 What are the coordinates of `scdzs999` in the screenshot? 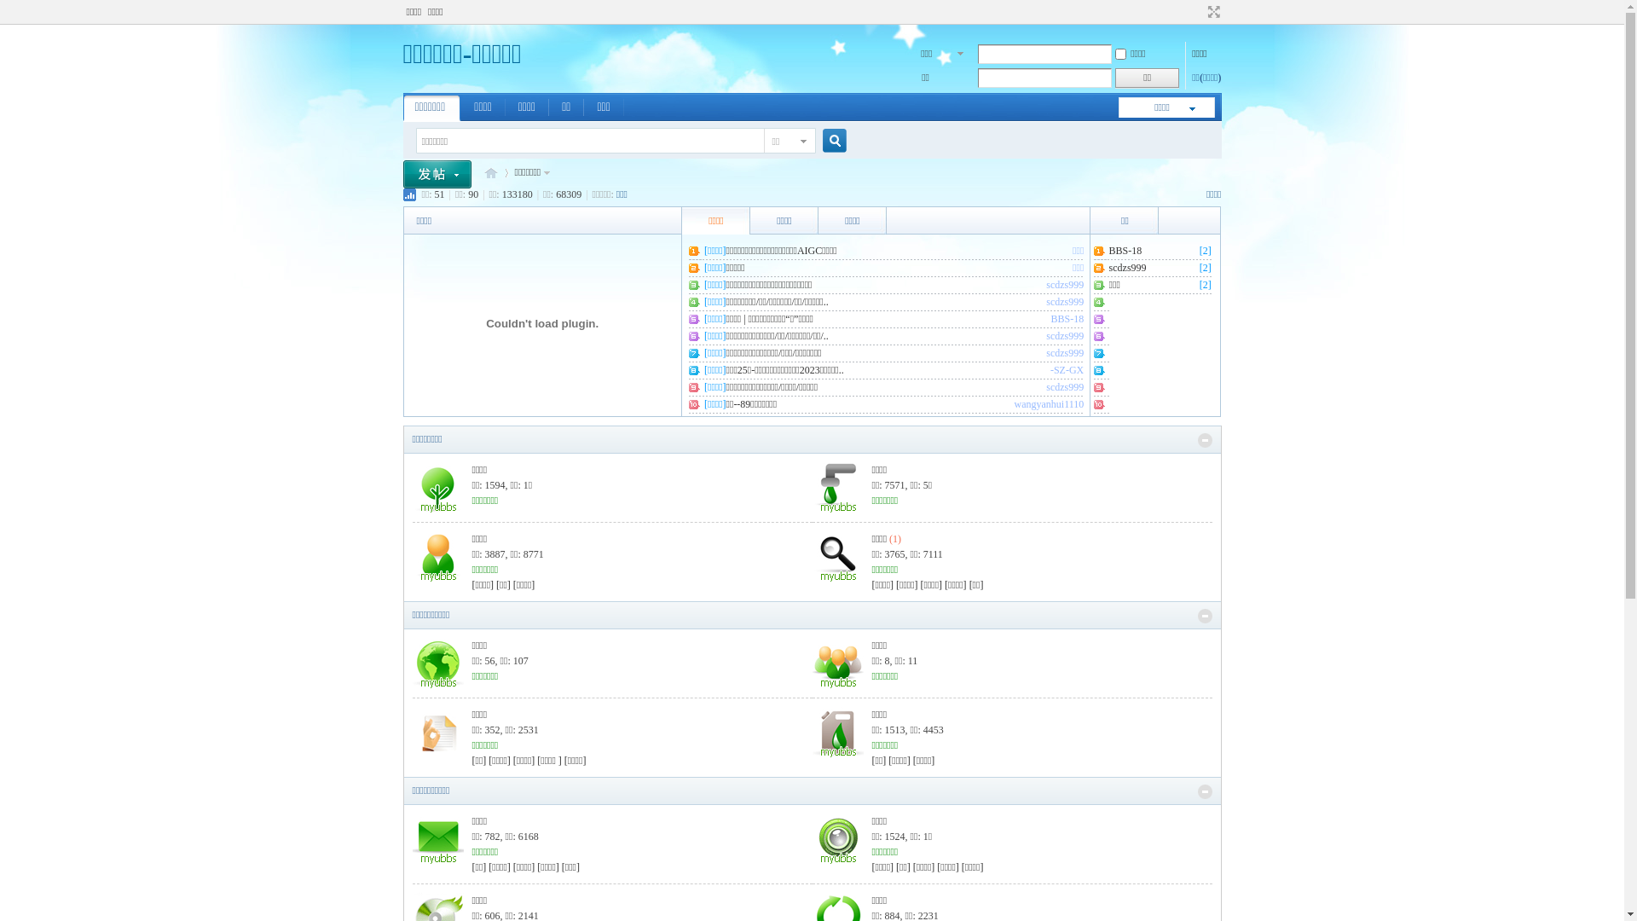 It's located at (1128, 268).